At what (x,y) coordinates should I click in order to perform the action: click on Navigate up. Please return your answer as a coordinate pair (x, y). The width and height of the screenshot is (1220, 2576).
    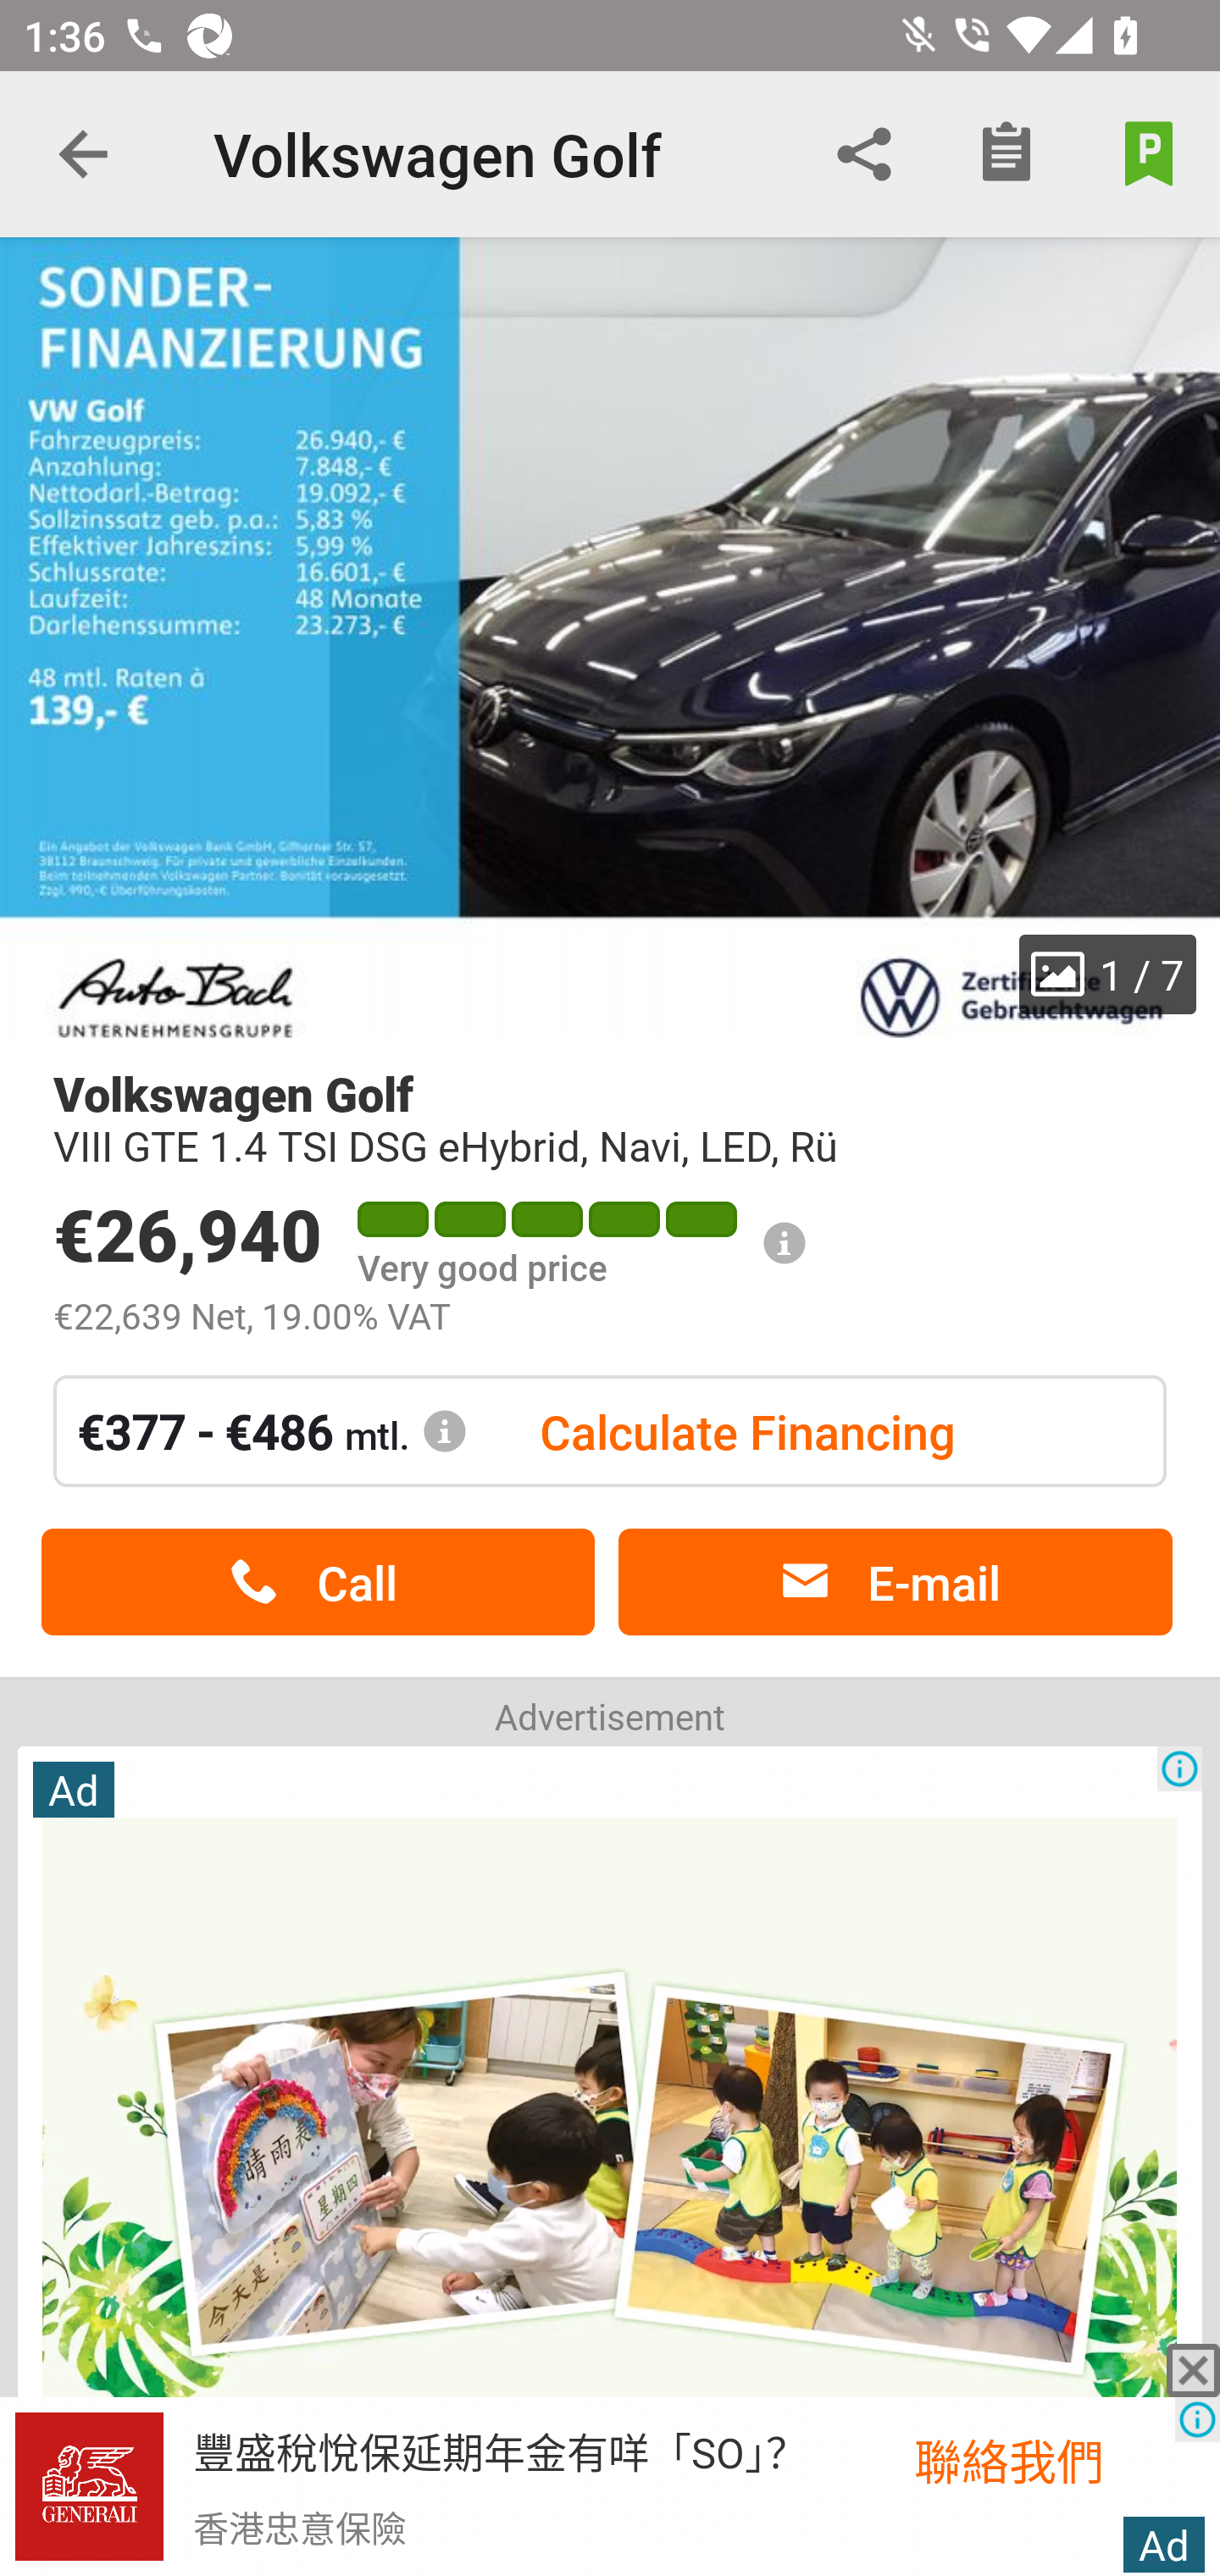
    Looking at the image, I should click on (83, 154).